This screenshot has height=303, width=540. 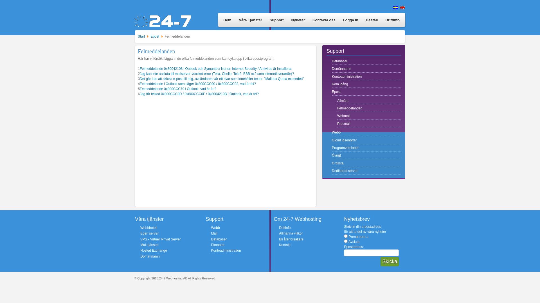 I want to click on Webmail, so click(x=369, y=116).